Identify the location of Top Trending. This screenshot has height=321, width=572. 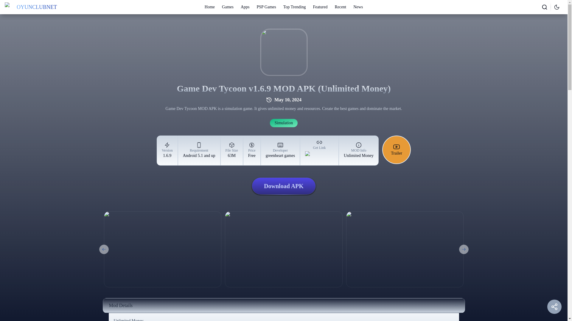
(284, 186).